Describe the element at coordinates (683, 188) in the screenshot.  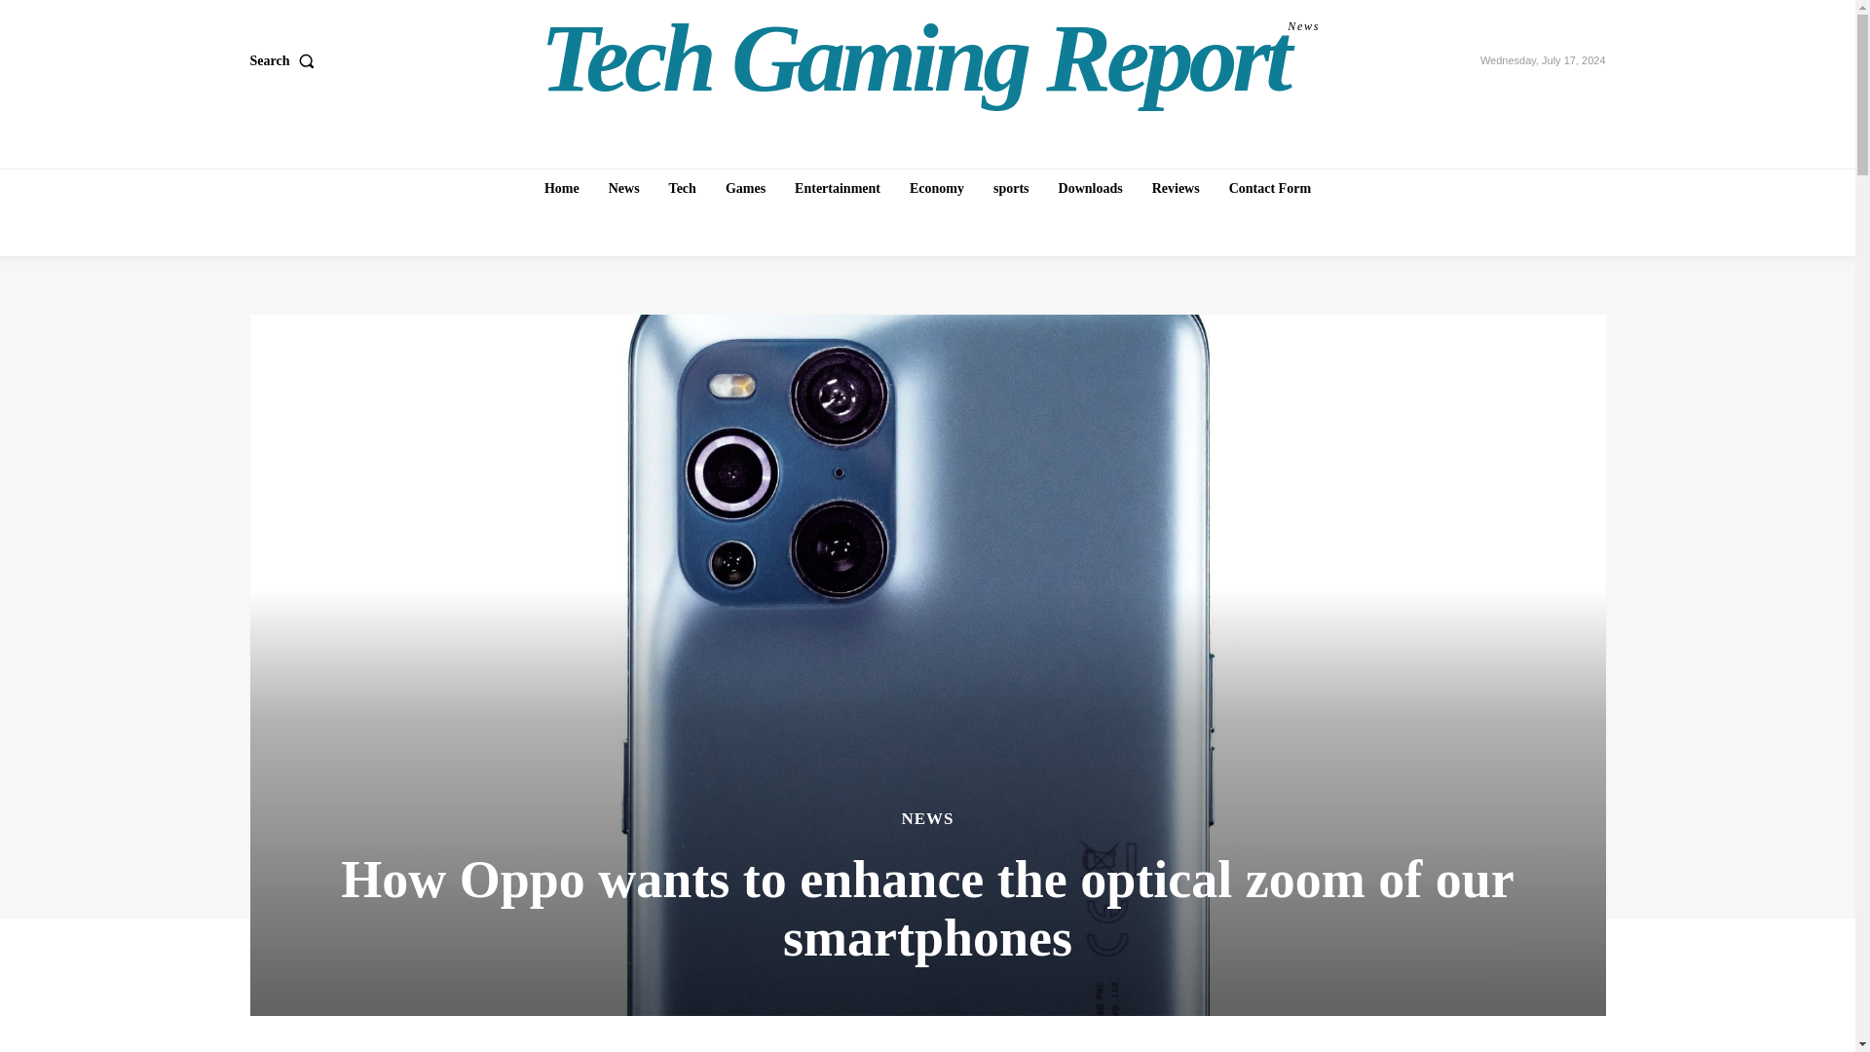
I see `Tech` at that location.